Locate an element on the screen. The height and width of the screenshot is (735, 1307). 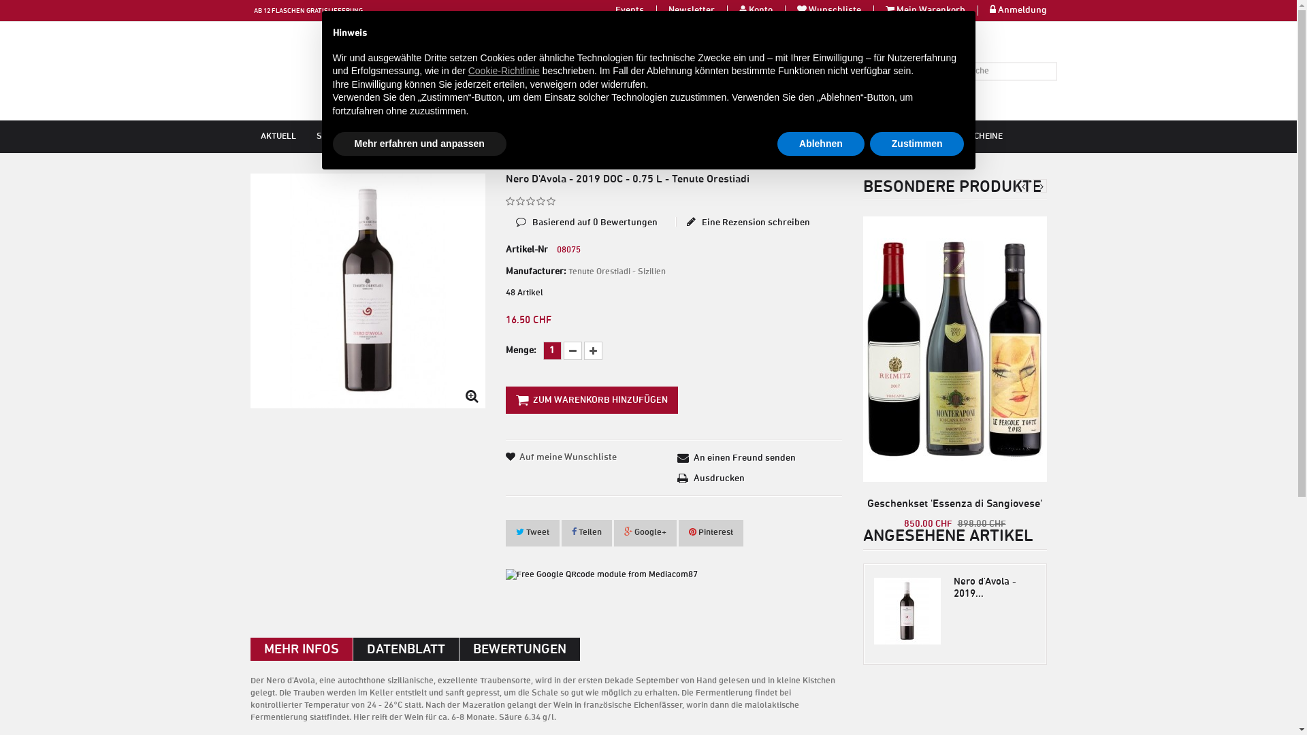
Nero d'Avola - 2015 IGP - 0.75 l  -  Tenute Orestiadi is located at coordinates (368, 291).